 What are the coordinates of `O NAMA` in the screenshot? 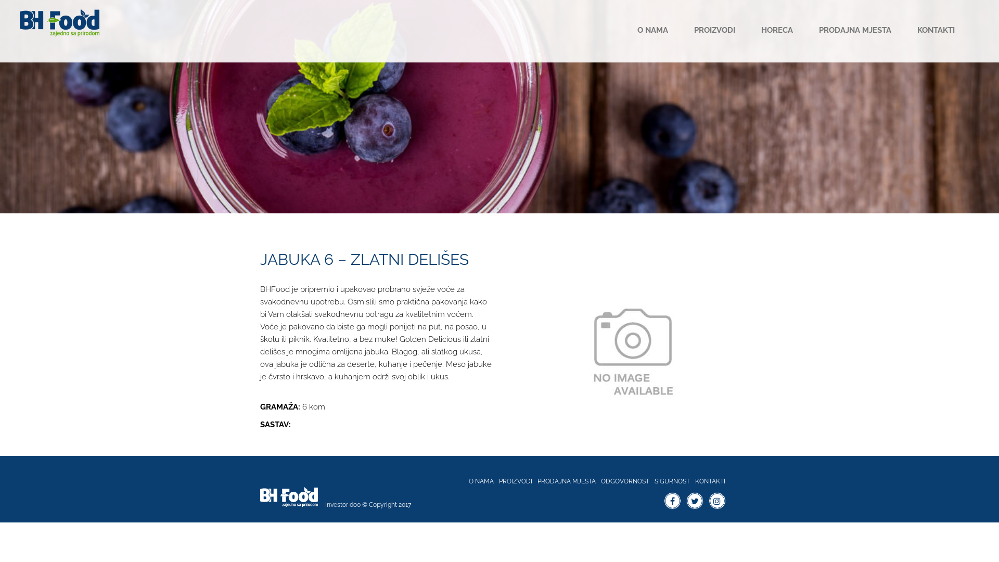 It's located at (481, 481).